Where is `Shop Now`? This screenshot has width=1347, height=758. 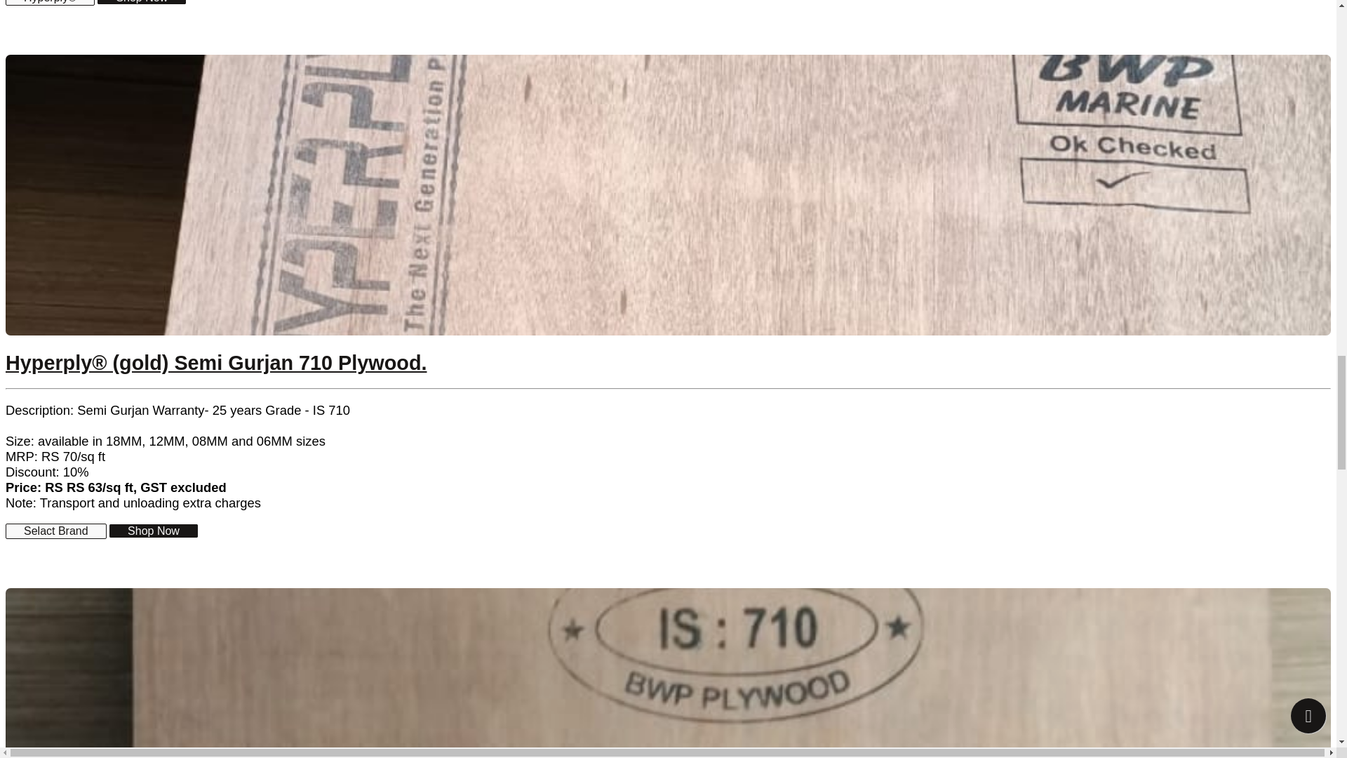
Shop Now is located at coordinates (153, 531).